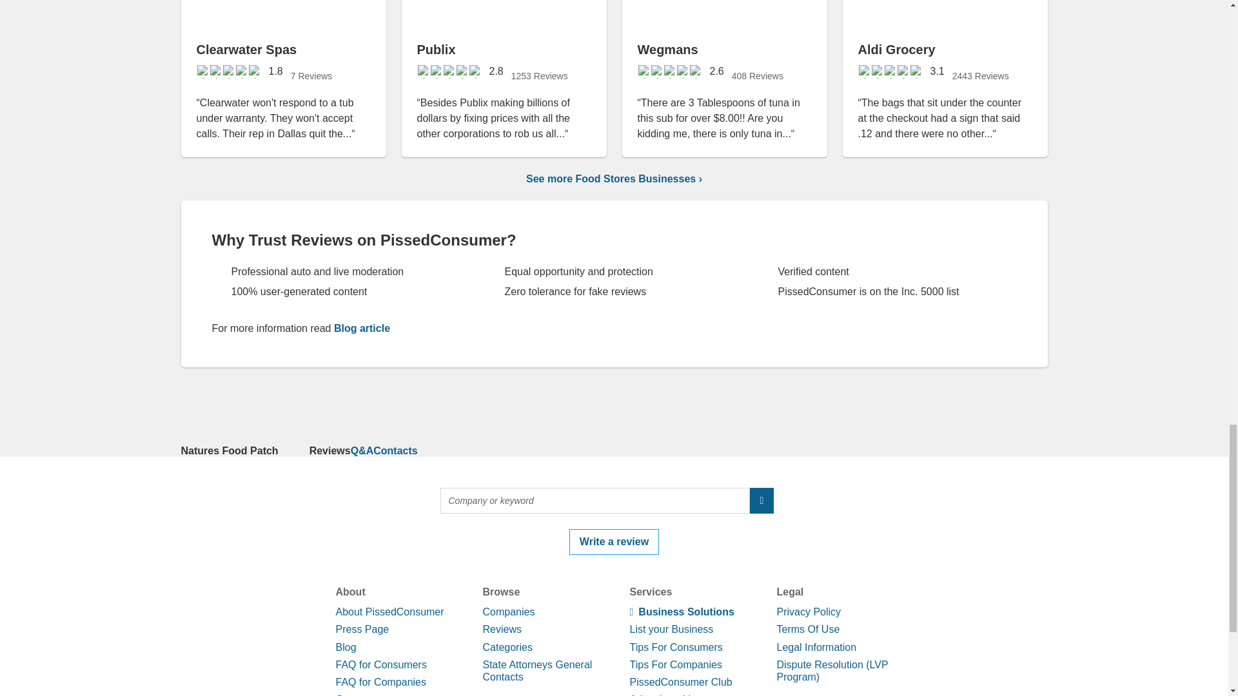  What do you see at coordinates (536, 670) in the screenshot?
I see `State Attorneys General Contacts` at bounding box center [536, 670].